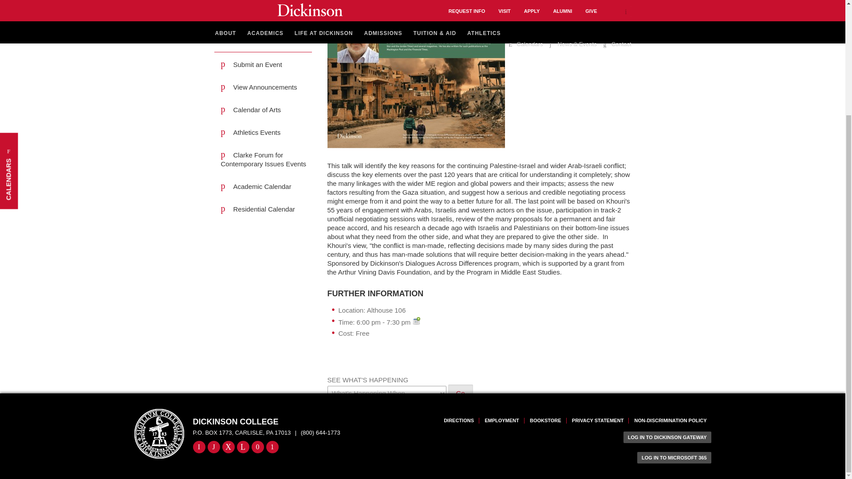 This screenshot has width=852, height=479. I want to click on Go, so click(460, 433).